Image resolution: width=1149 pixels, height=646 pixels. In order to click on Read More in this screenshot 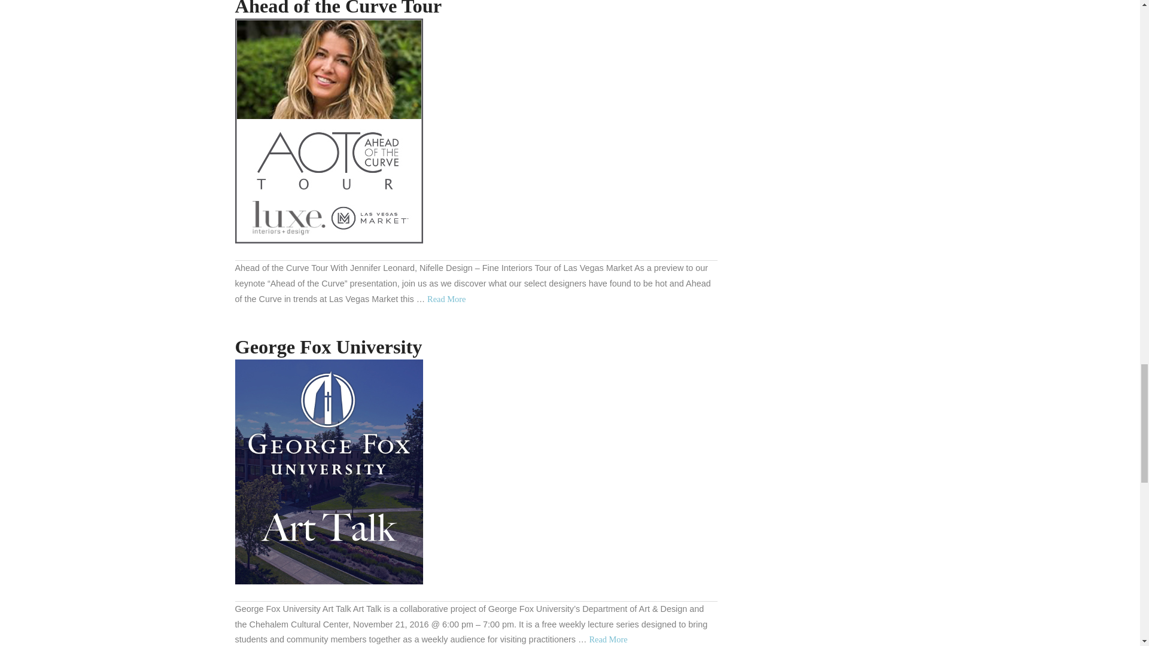, I will do `click(446, 299)`.